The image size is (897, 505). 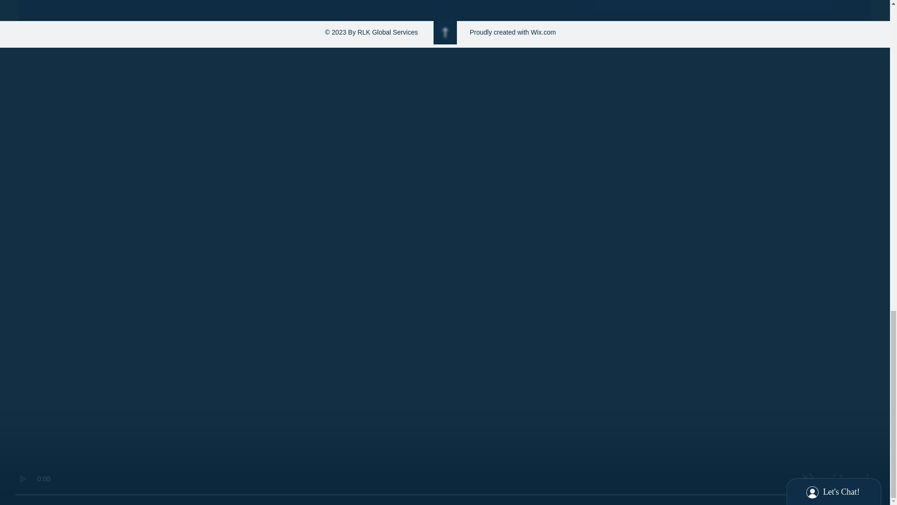 I want to click on Proudly created with Wix.com, so click(x=513, y=32).